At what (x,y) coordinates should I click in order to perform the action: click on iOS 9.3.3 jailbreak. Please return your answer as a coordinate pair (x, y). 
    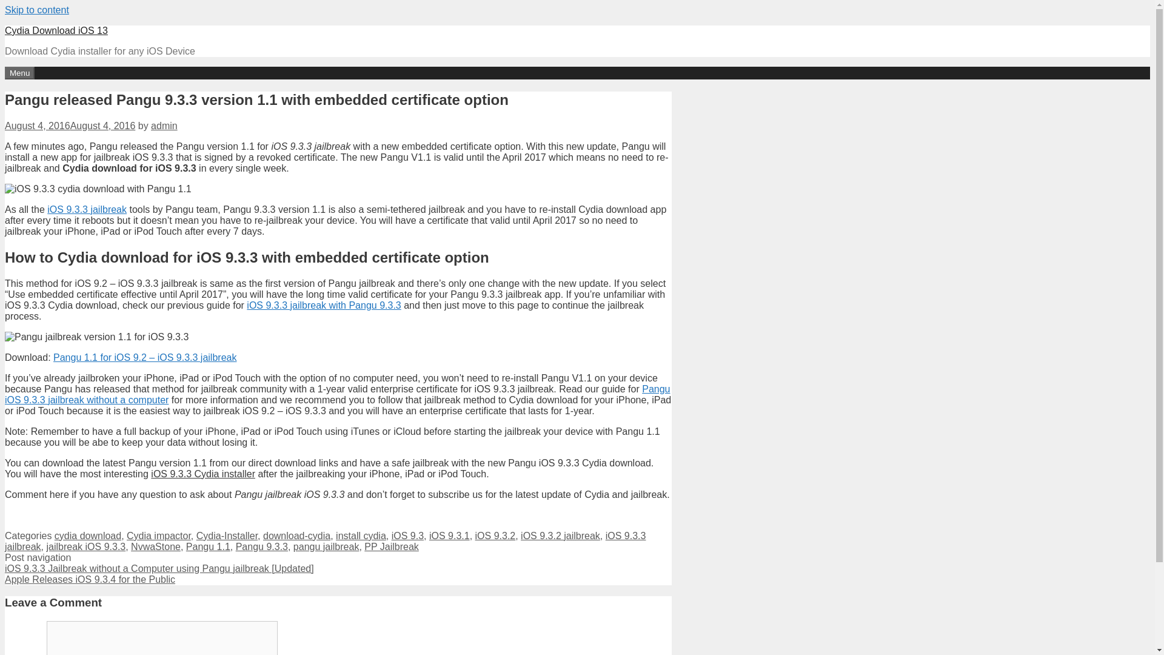
    Looking at the image, I should click on (87, 209).